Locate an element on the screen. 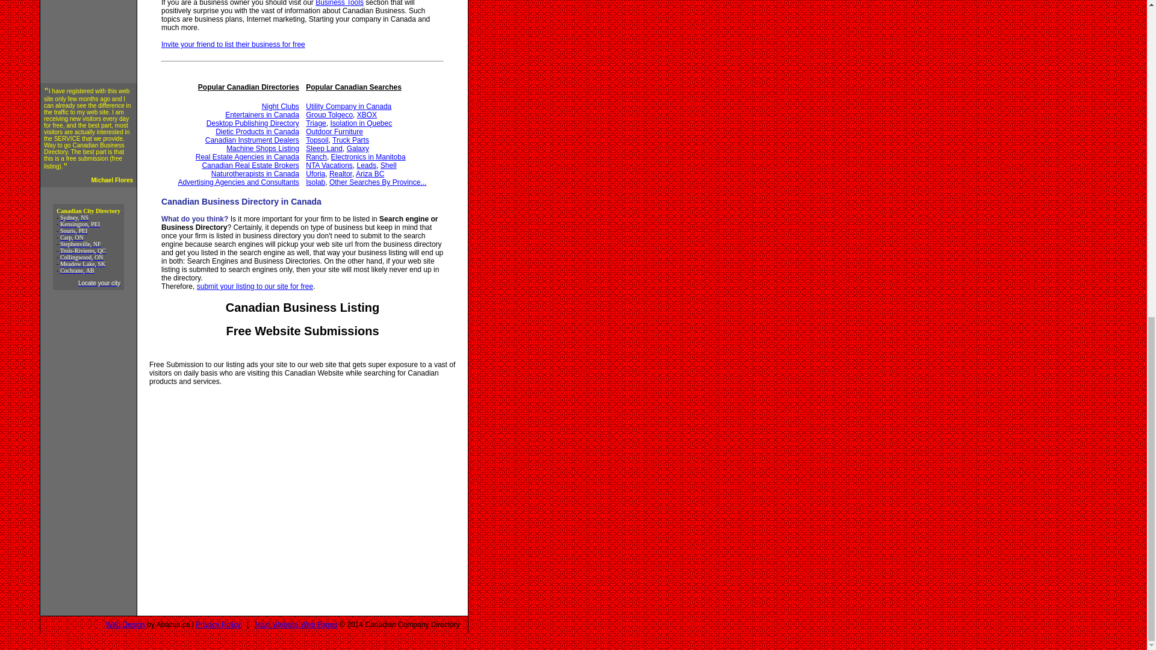  Trois-Rivieres, QC is located at coordinates (83, 250).